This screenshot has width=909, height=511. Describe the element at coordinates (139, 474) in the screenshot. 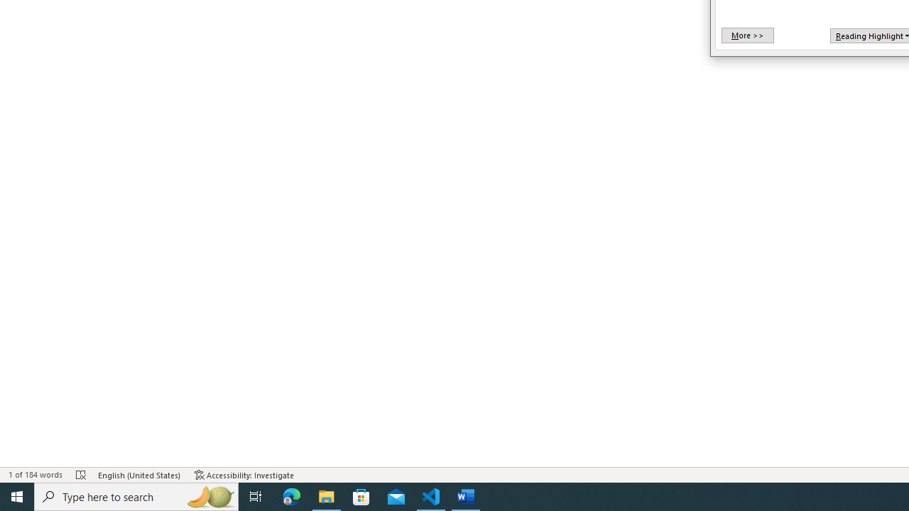

I see `Language English (United States)` at that location.